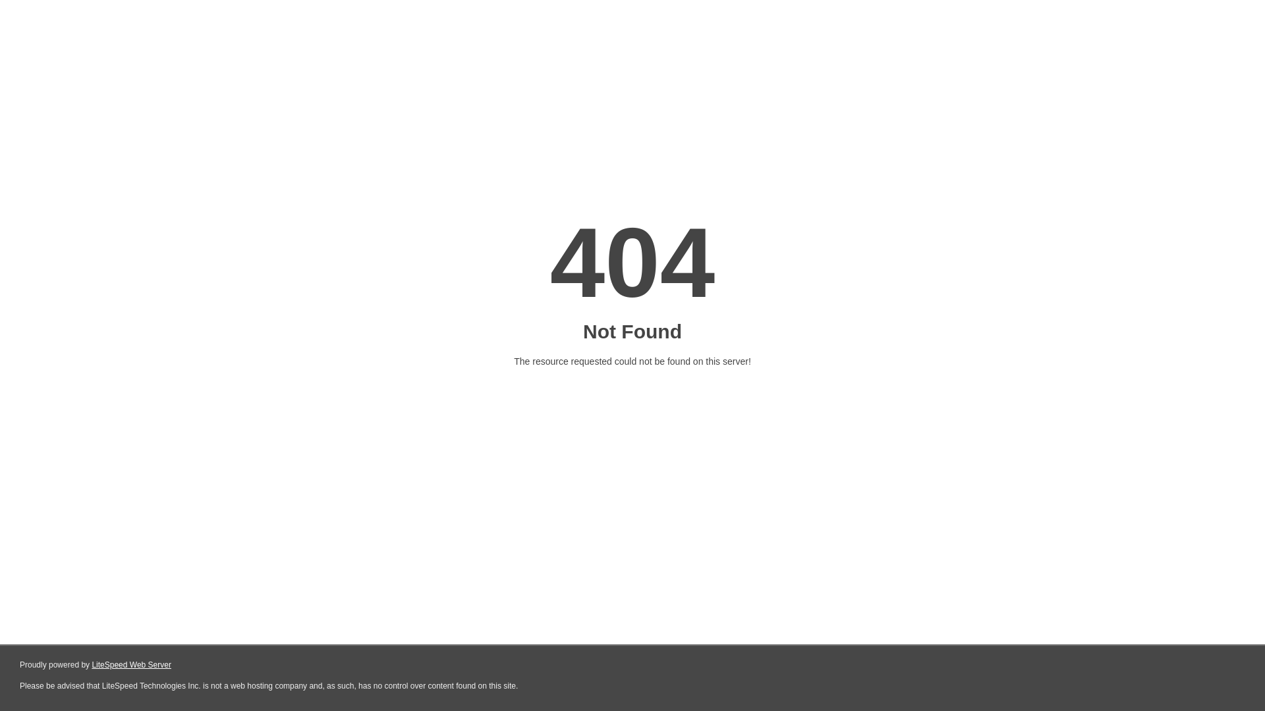  Describe the element at coordinates (132, 665) in the screenshot. I see `LiteSpeed Web Server` at that location.